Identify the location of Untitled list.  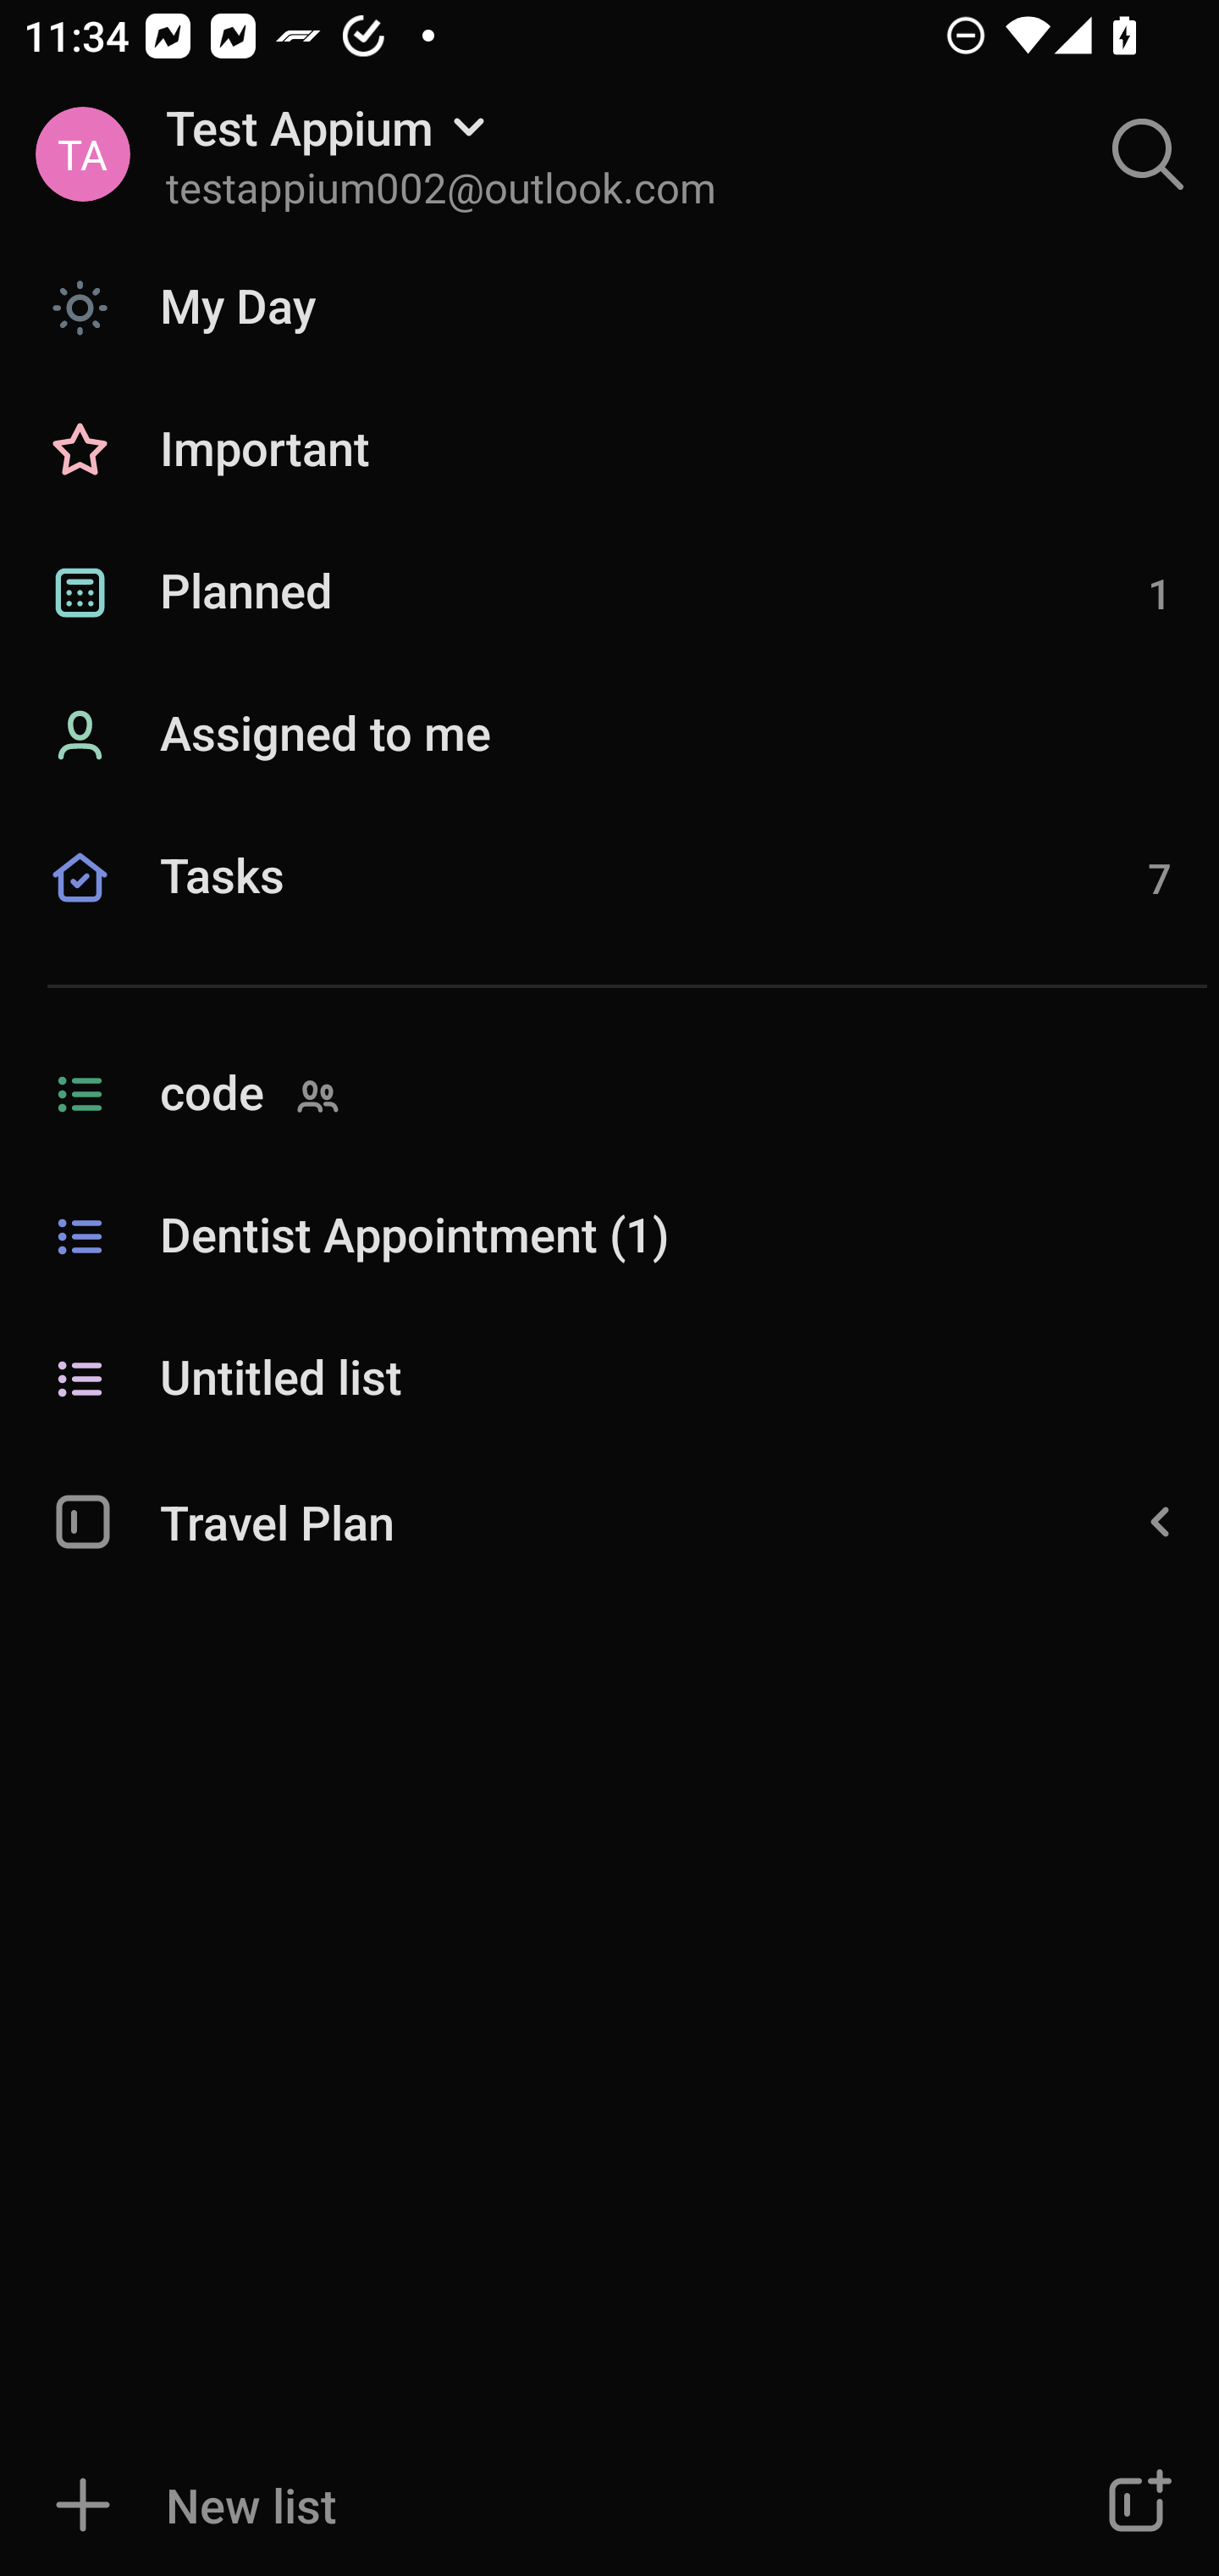
(609, 1380).